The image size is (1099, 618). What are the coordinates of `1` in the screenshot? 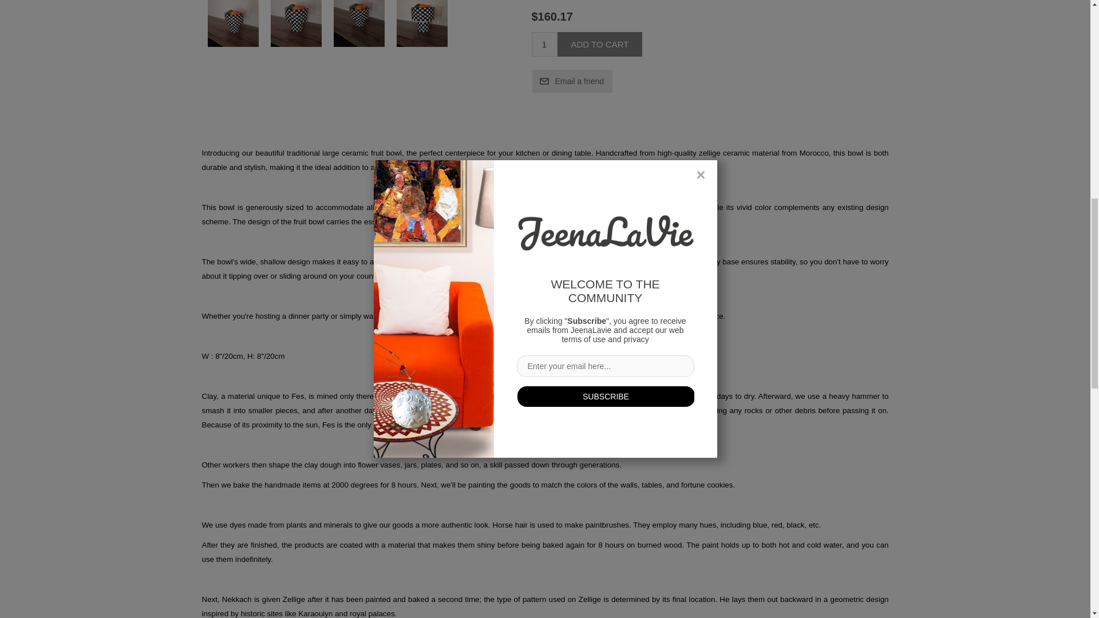 It's located at (544, 45).